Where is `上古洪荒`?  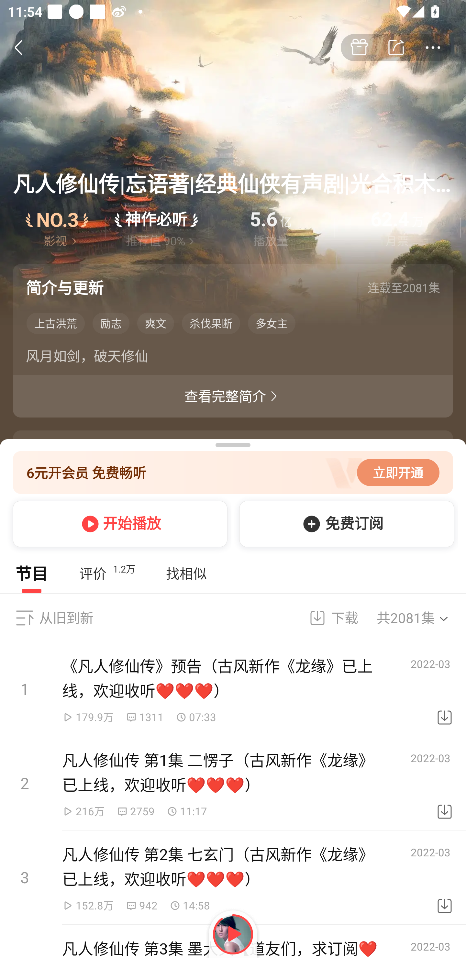 上古洪荒 is located at coordinates (56, 323).